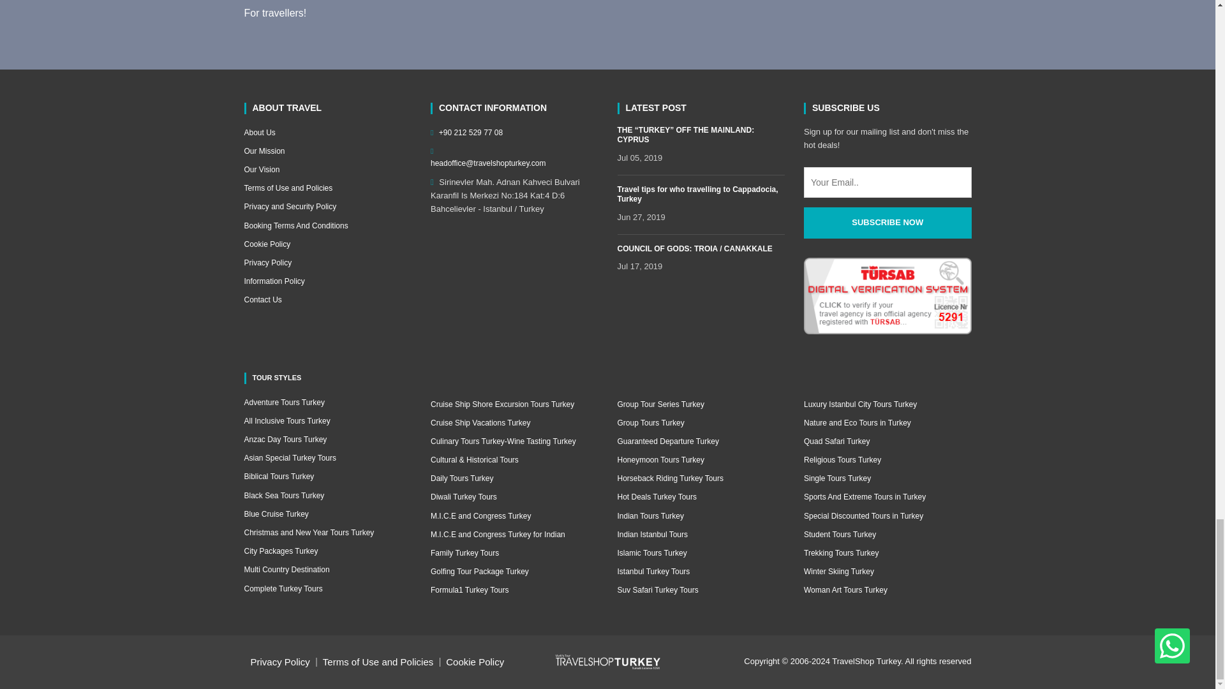 The height and width of the screenshot is (689, 1225). Describe the element at coordinates (328, 170) in the screenshot. I see `Our Vision` at that location.